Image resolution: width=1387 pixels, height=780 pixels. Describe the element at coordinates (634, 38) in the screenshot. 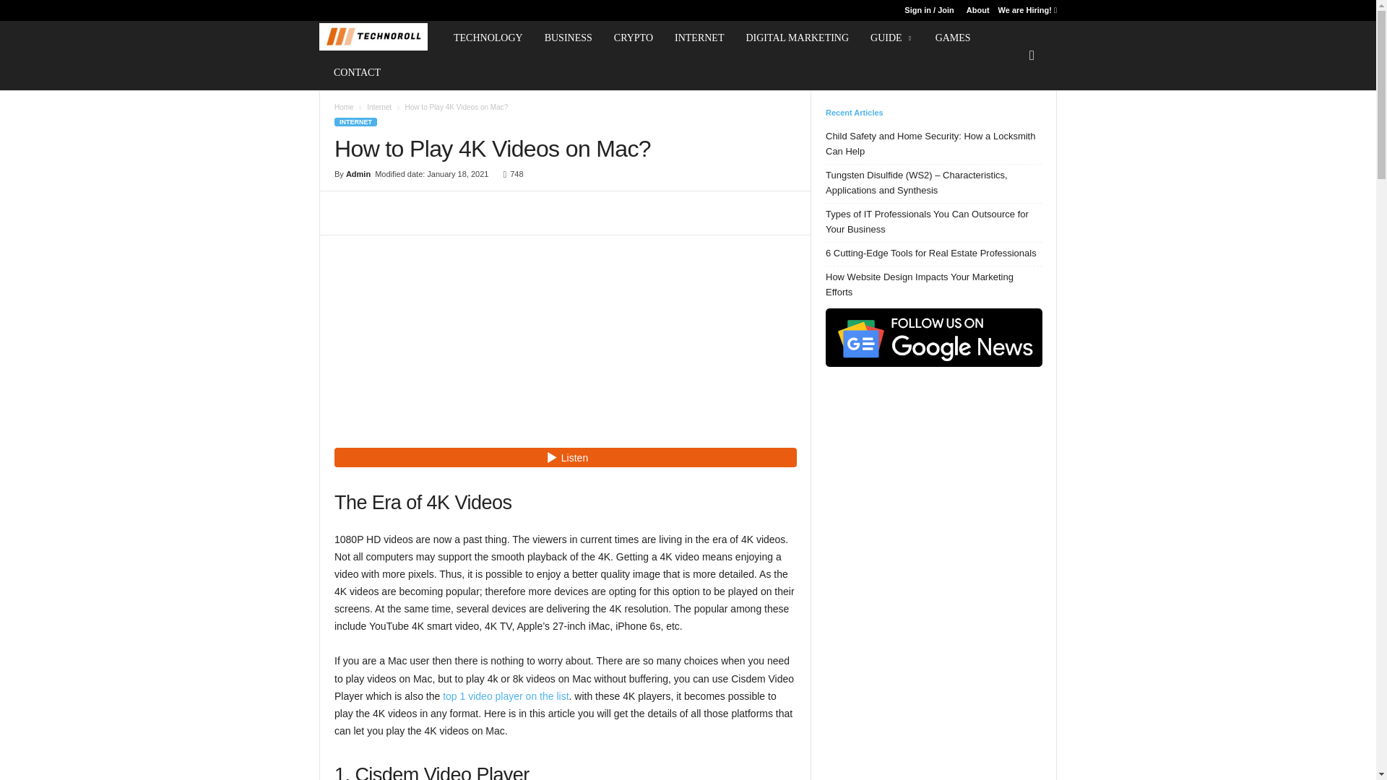

I see `CRYPTO` at that location.